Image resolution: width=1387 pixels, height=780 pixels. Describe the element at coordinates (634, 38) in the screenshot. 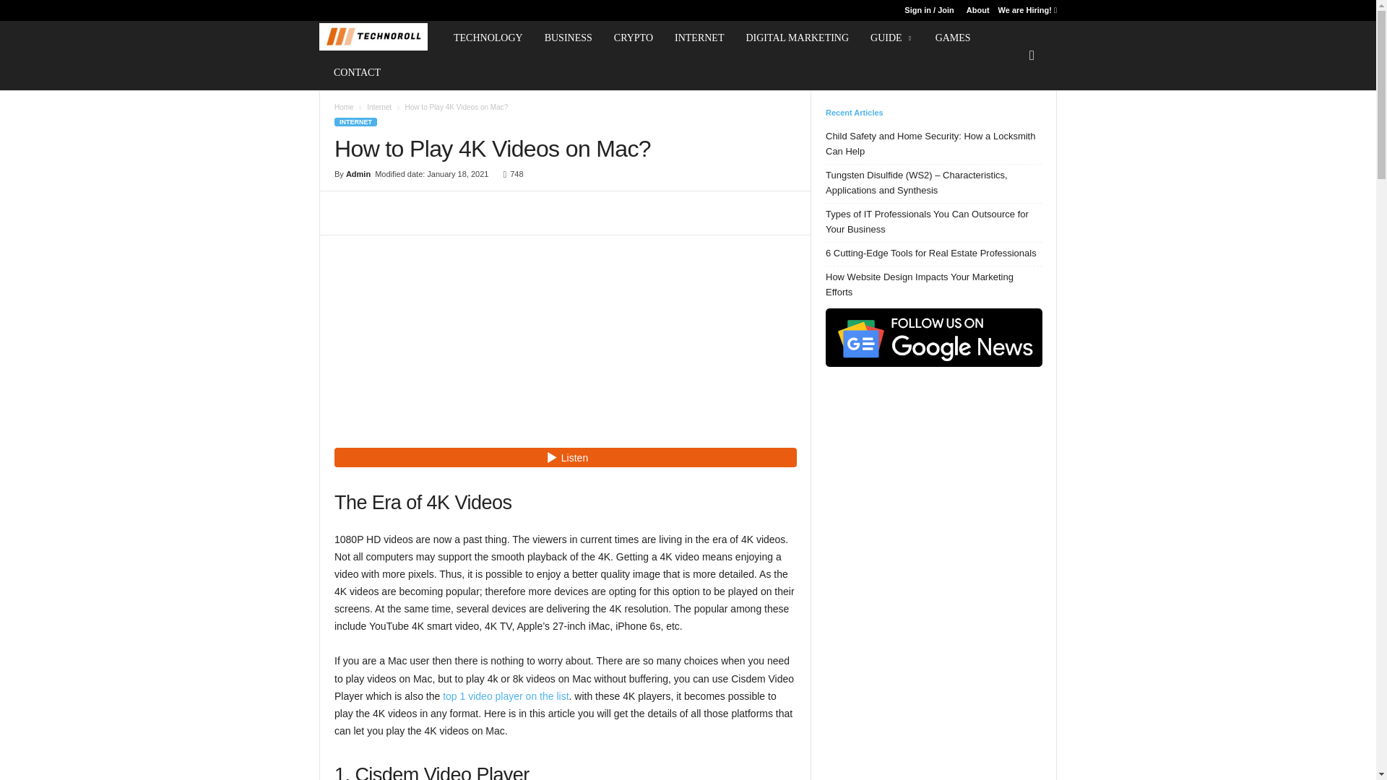

I see `CRYPTO` at that location.